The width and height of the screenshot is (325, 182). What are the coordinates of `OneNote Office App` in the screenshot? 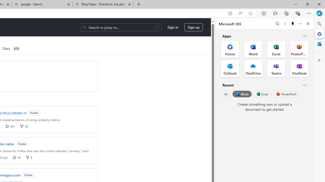 It's located at (299, 68).